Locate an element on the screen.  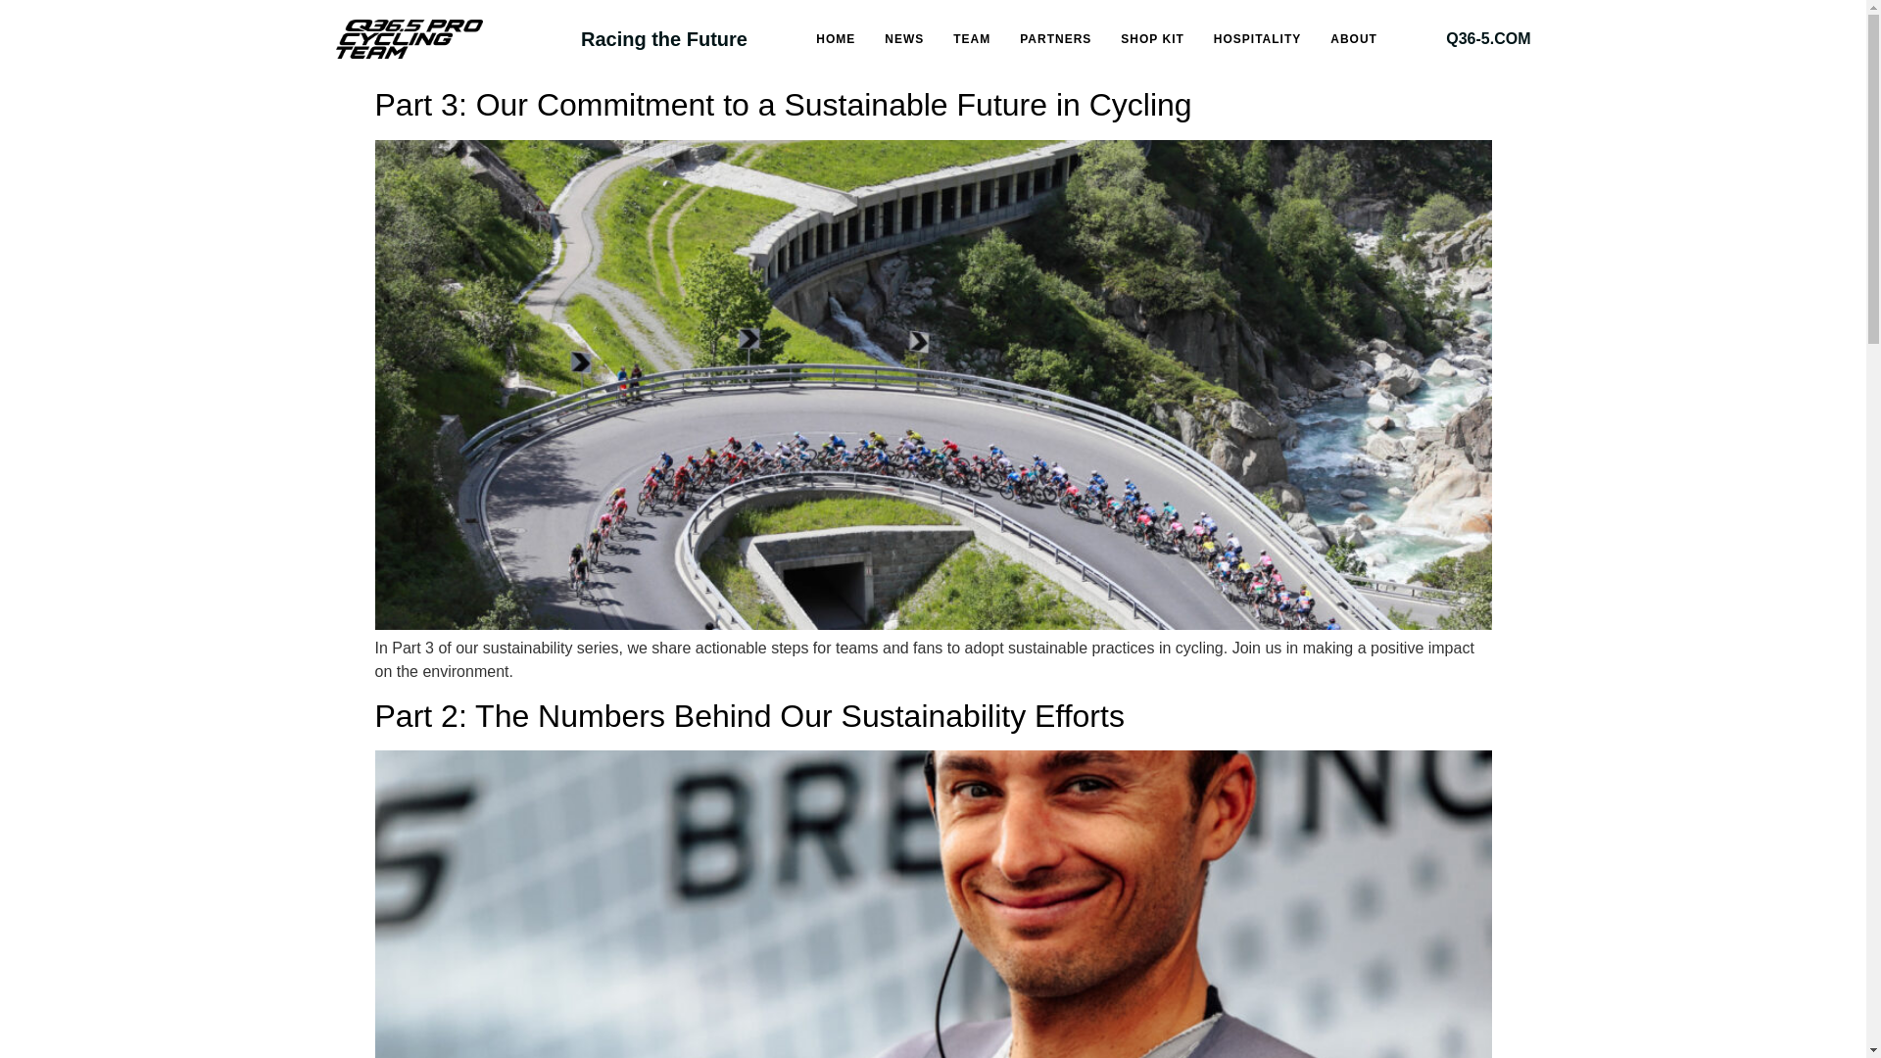
HOME is located at coordinates (835, 39).